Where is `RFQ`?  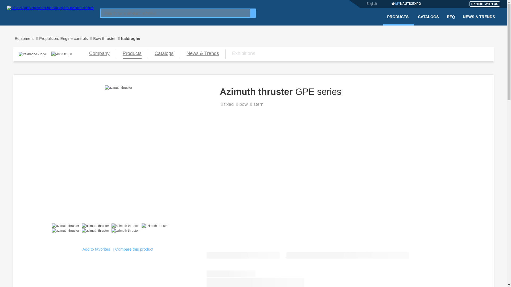 RFQ is located at coordinates (451, 20).